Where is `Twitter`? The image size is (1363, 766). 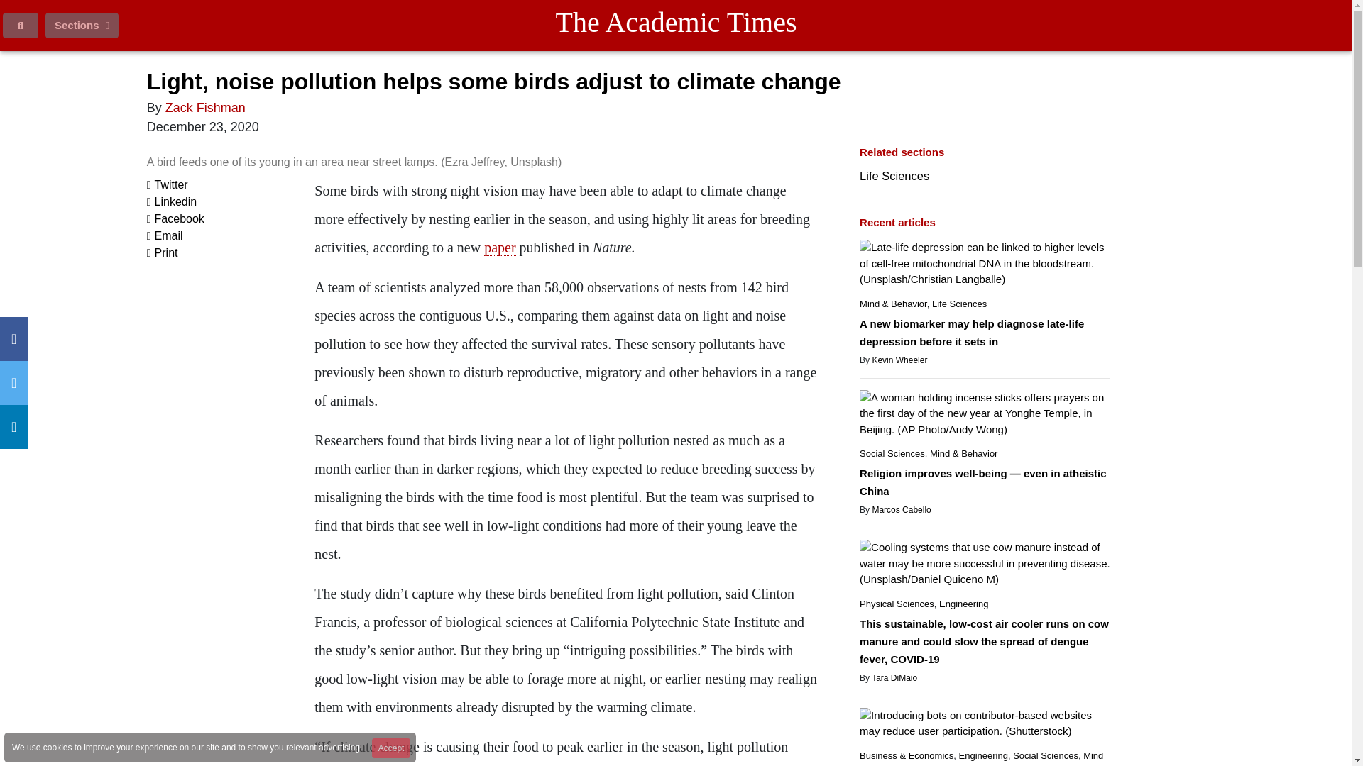
Twitter is located at coordinates (168, 184).